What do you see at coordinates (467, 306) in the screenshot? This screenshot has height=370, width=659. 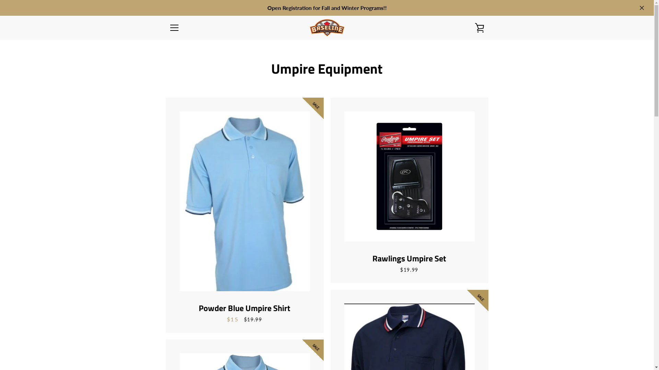 I see `SUBSCRIBE` at bounding box center [467, 306].